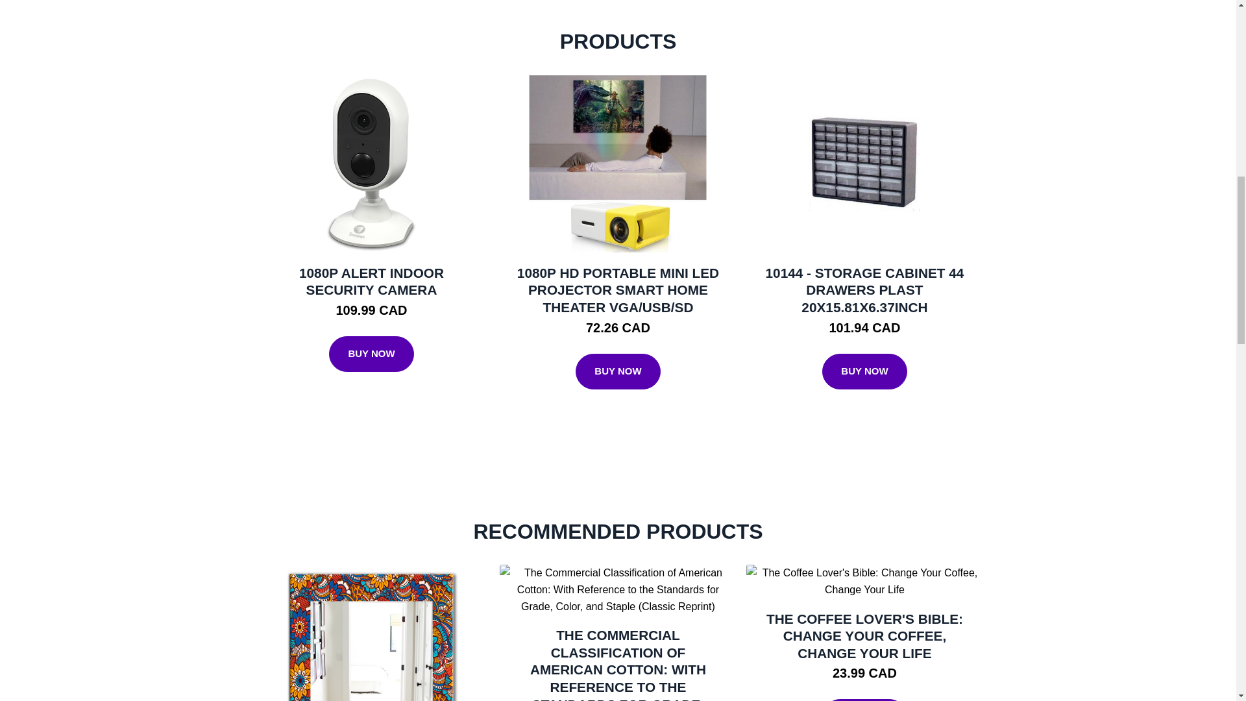  Describe the element at coordinates (865, 289) in the screenshot. I see `10144 - STORAGE CABINET 44 DRAWERS PLAST 20X15.81X6.37INCH` at that location.